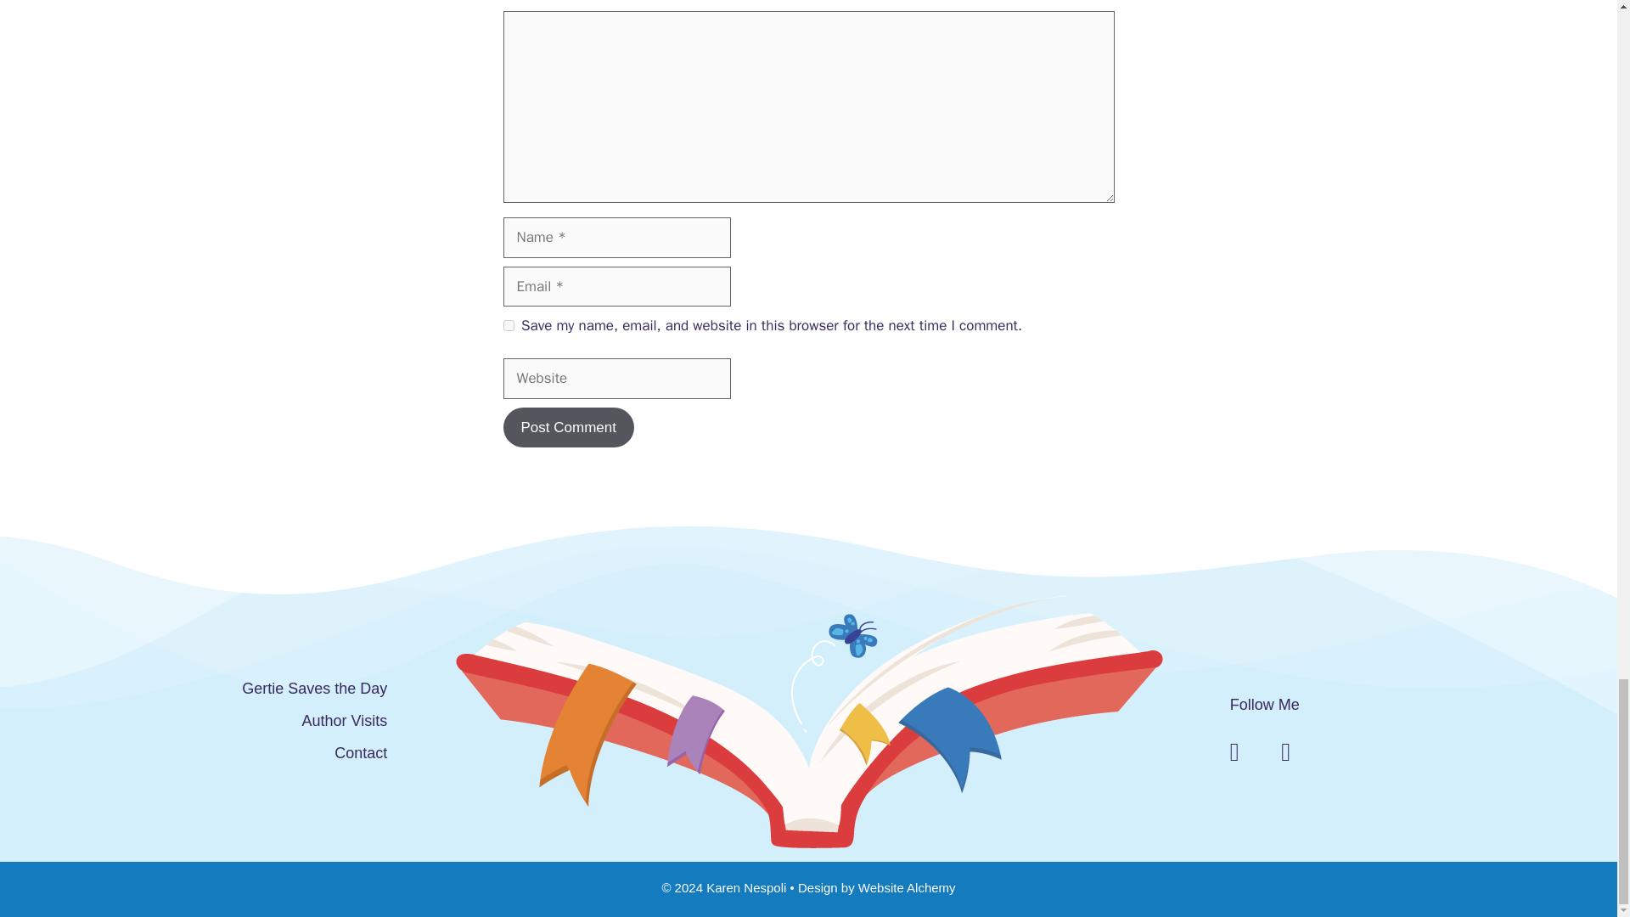  Describe the element at coordinates (360, 752) in the screenshot. I see `Contact` at that location.